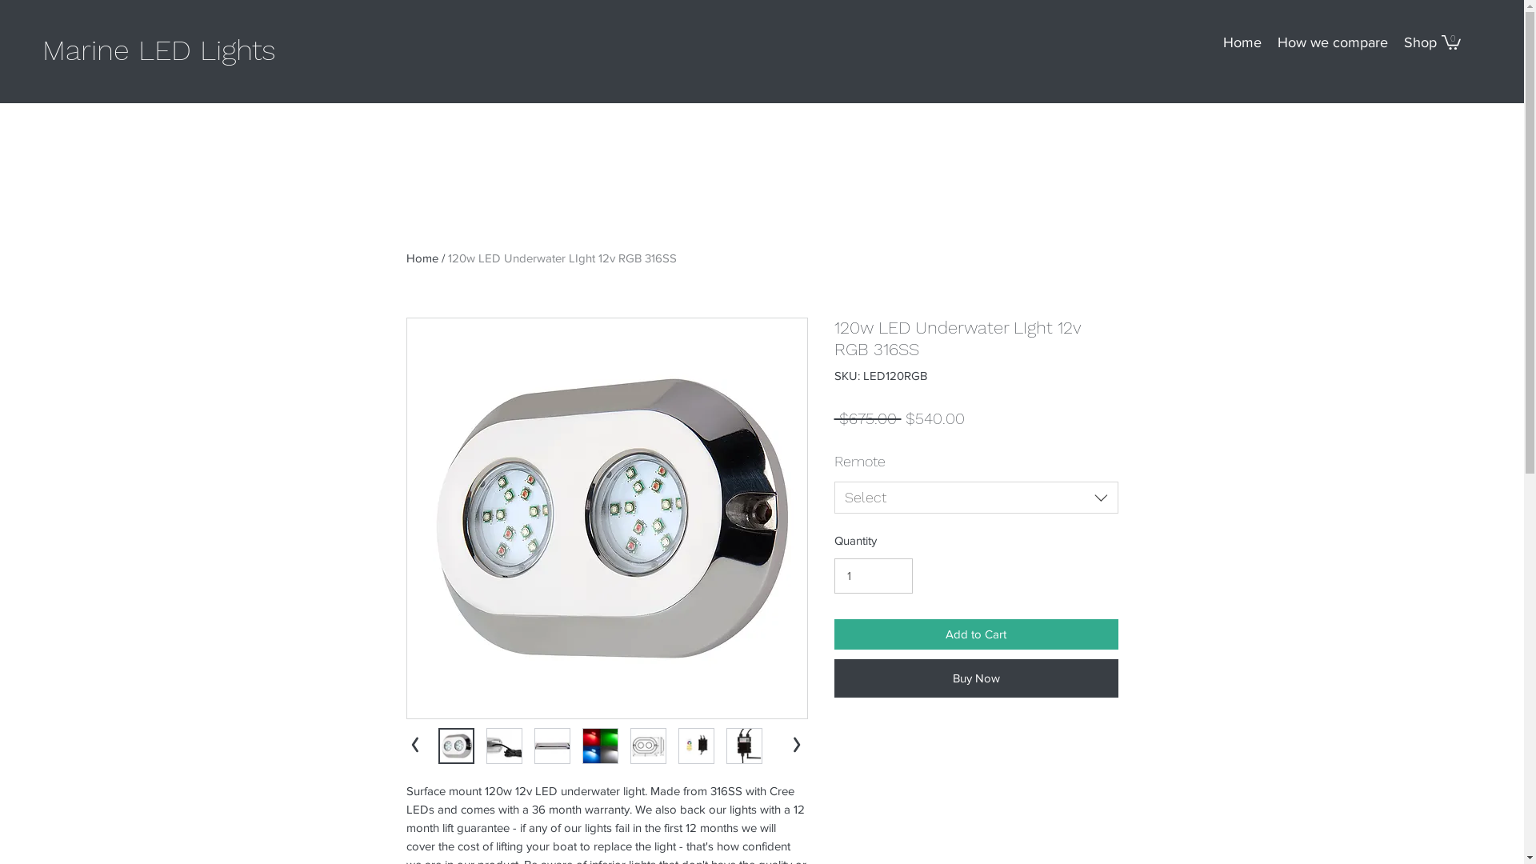 The width and height of the screenshot is (1536, 864). Describe the element at coordinates (1242, 42) in the screenshot. I see `Home` at that location.